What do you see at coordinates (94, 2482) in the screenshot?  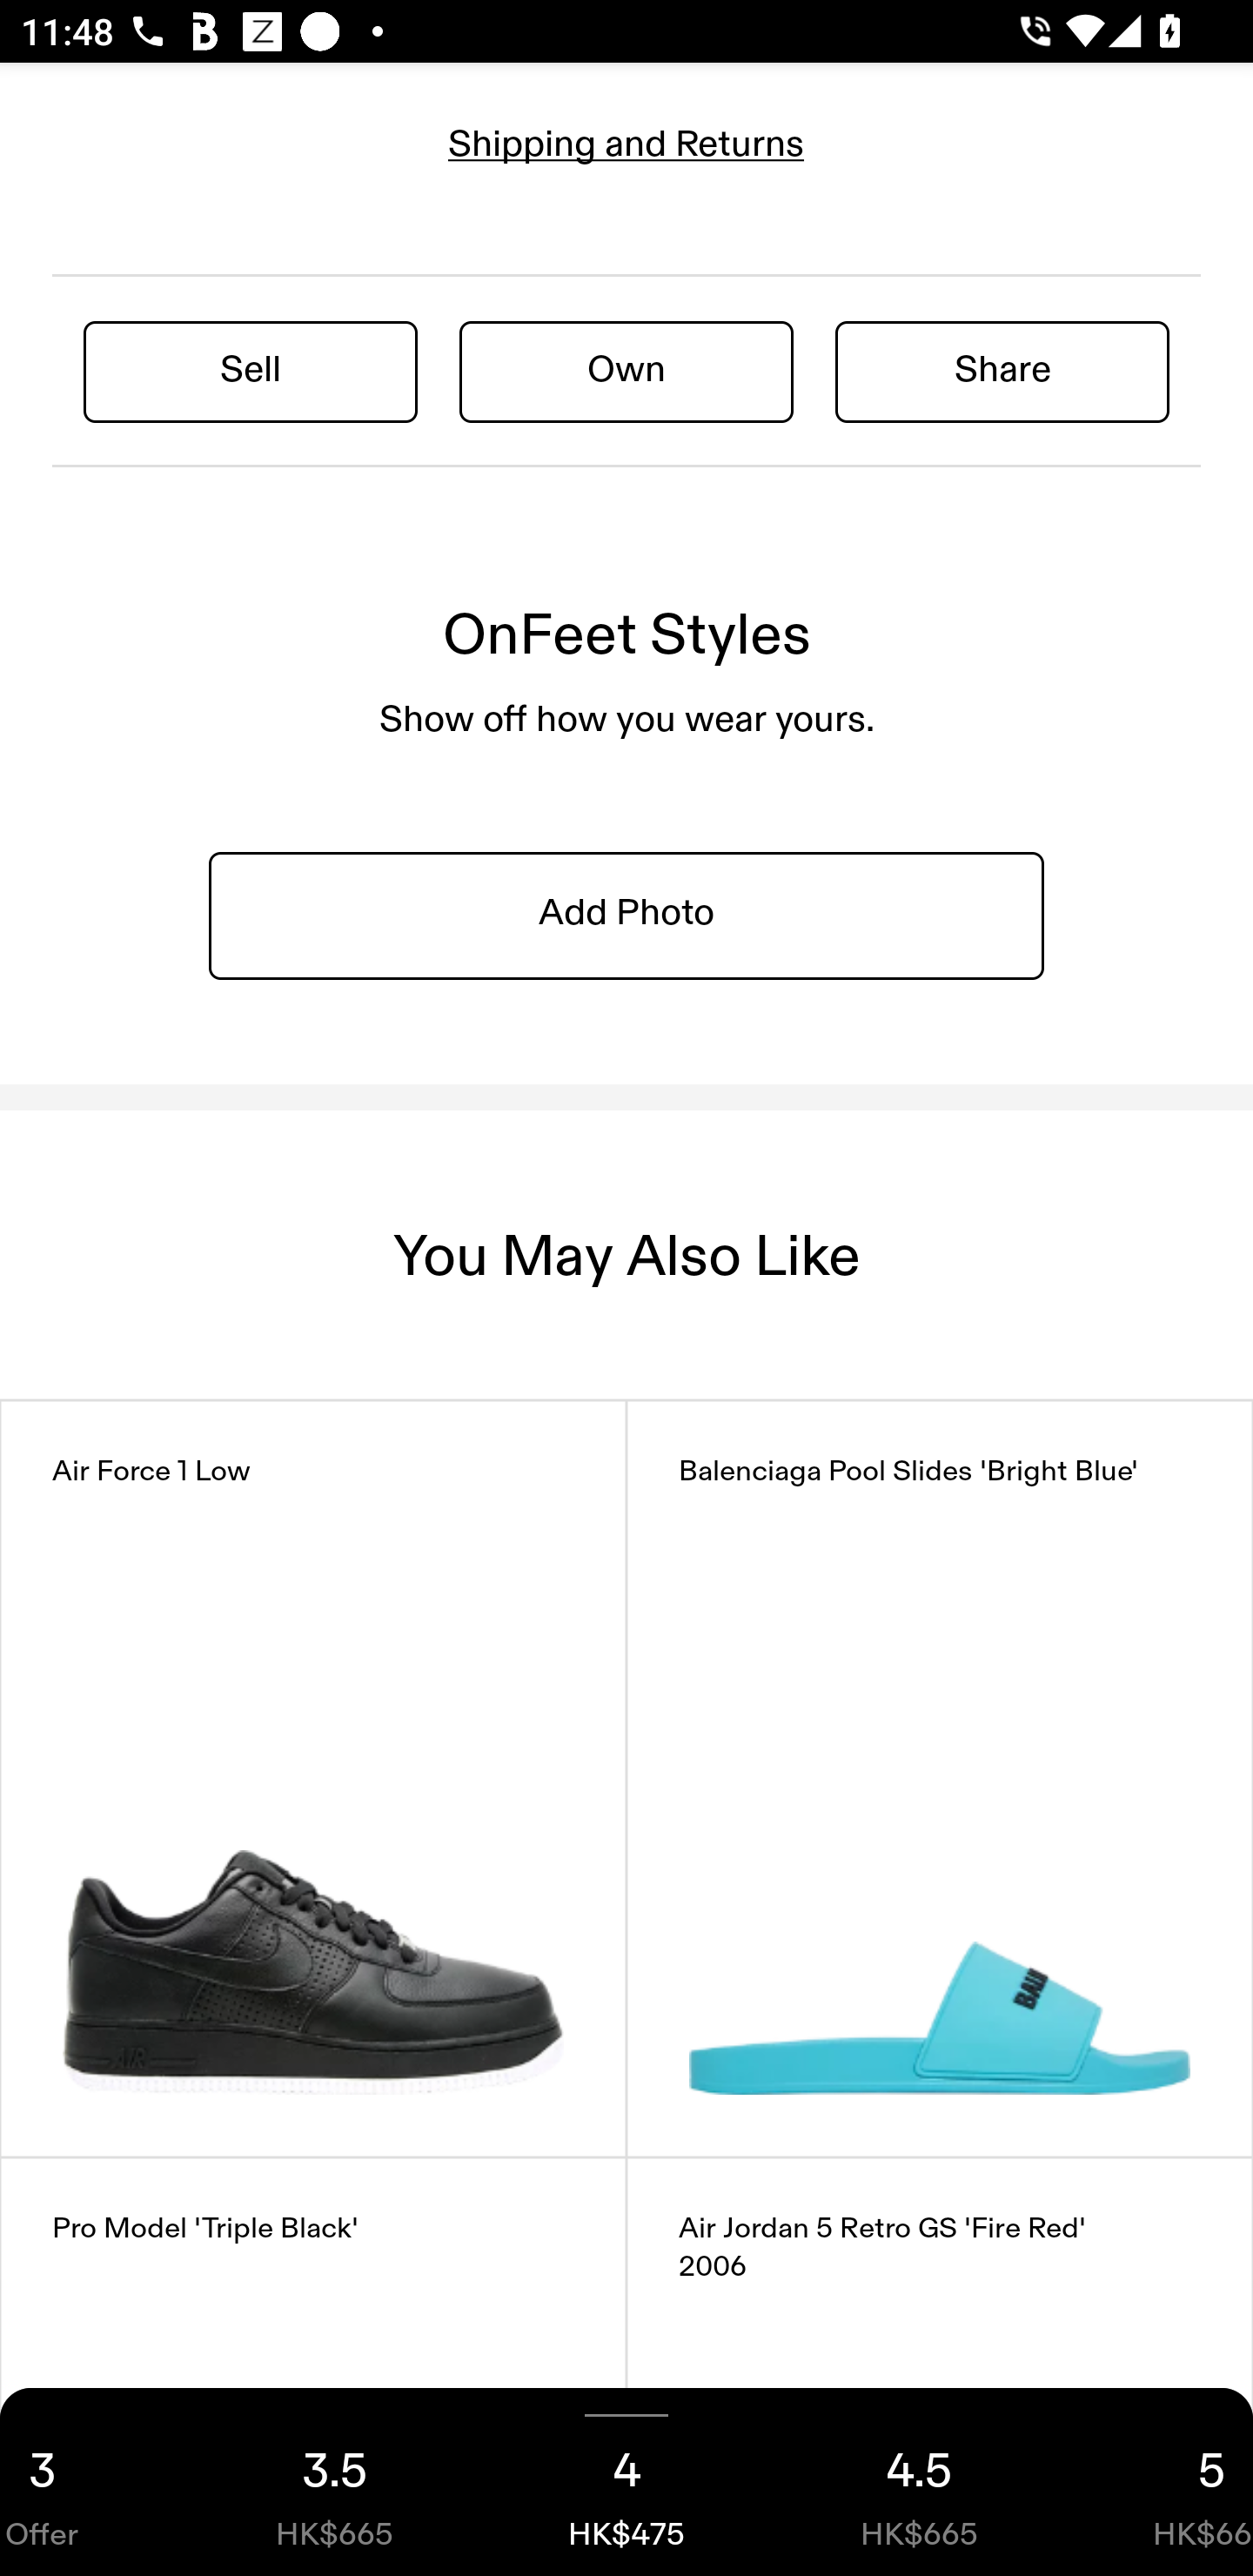 I see `3 Offer` at bounding box center [94, 2482].